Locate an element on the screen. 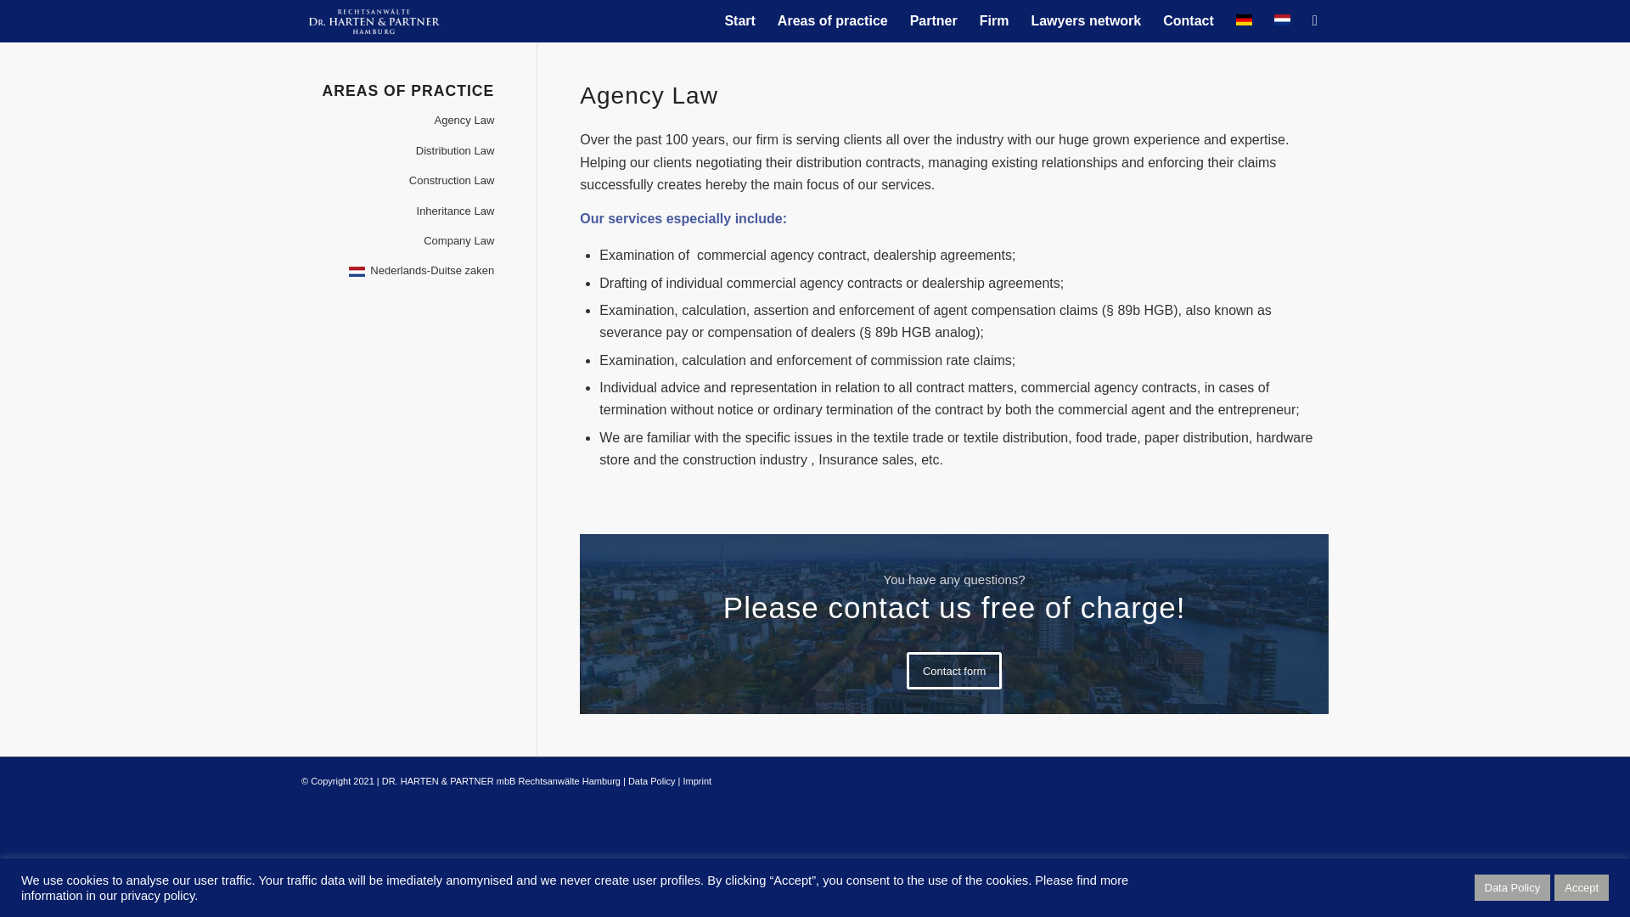  Agency Law is located at coordinates (397, 121).